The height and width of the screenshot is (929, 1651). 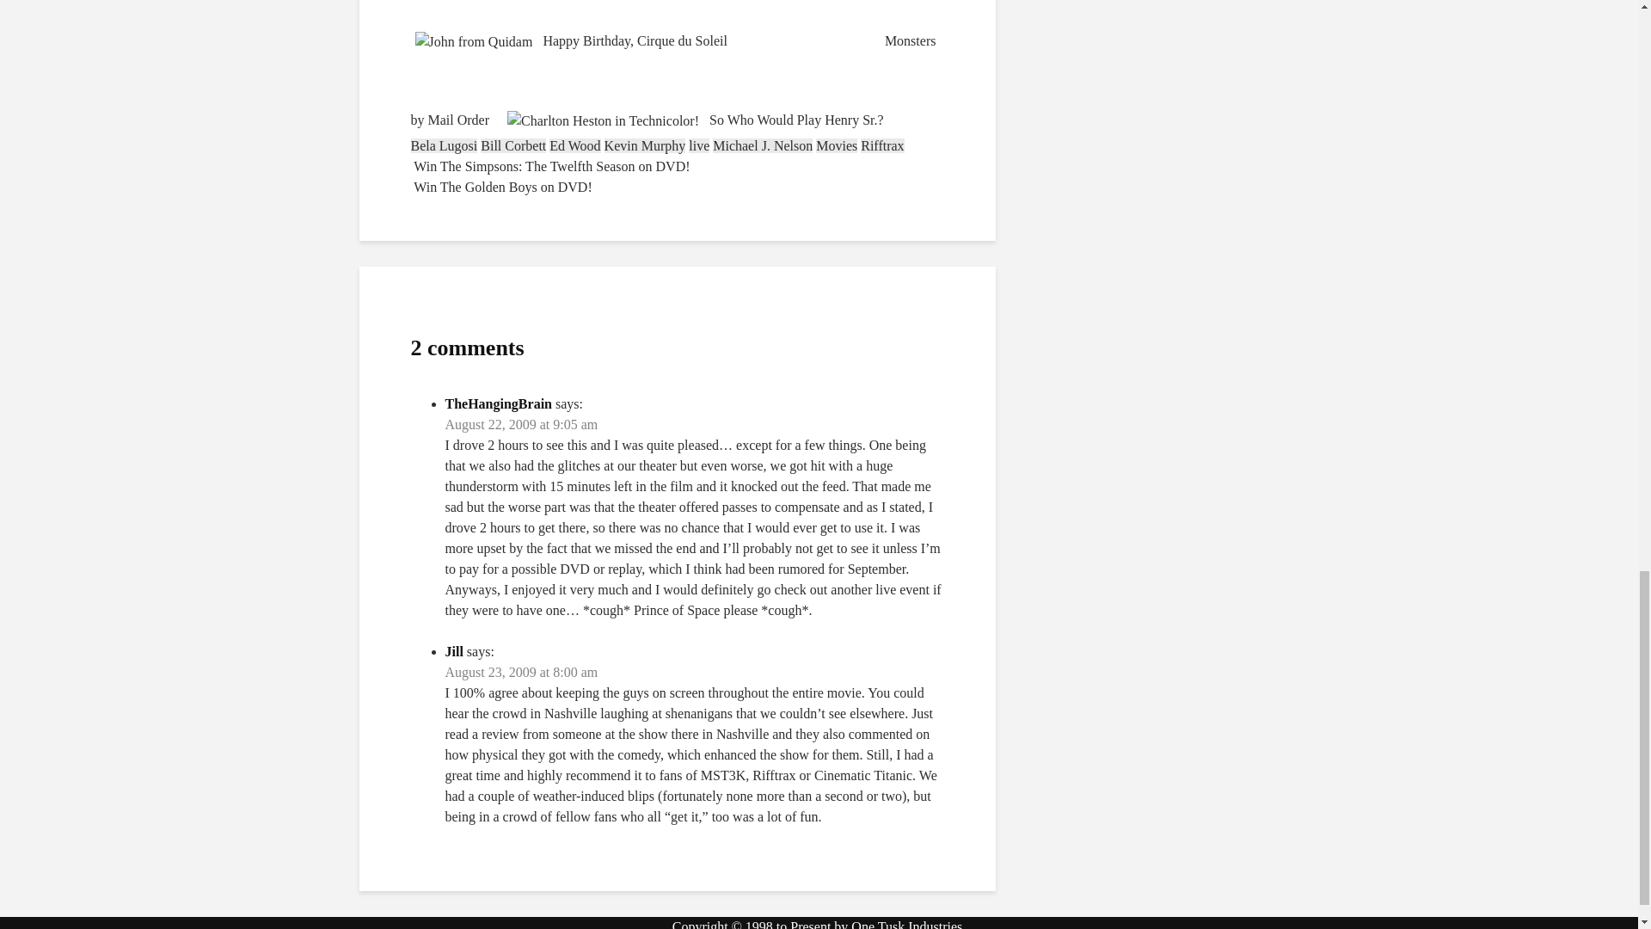 What do you see at coordinates (445, 145) in the screenshot?
I see `Bela Lugosi` at bounding box center [445, 145].